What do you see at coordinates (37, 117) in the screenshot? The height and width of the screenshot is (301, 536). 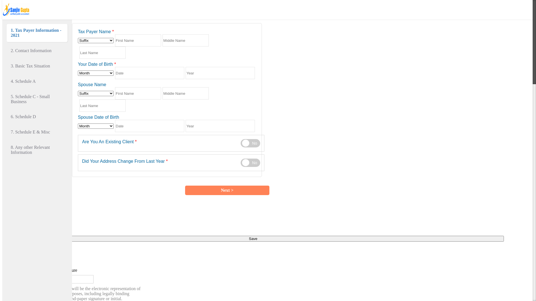 I see `6. Schedule D` at bounding box center [37, 117].